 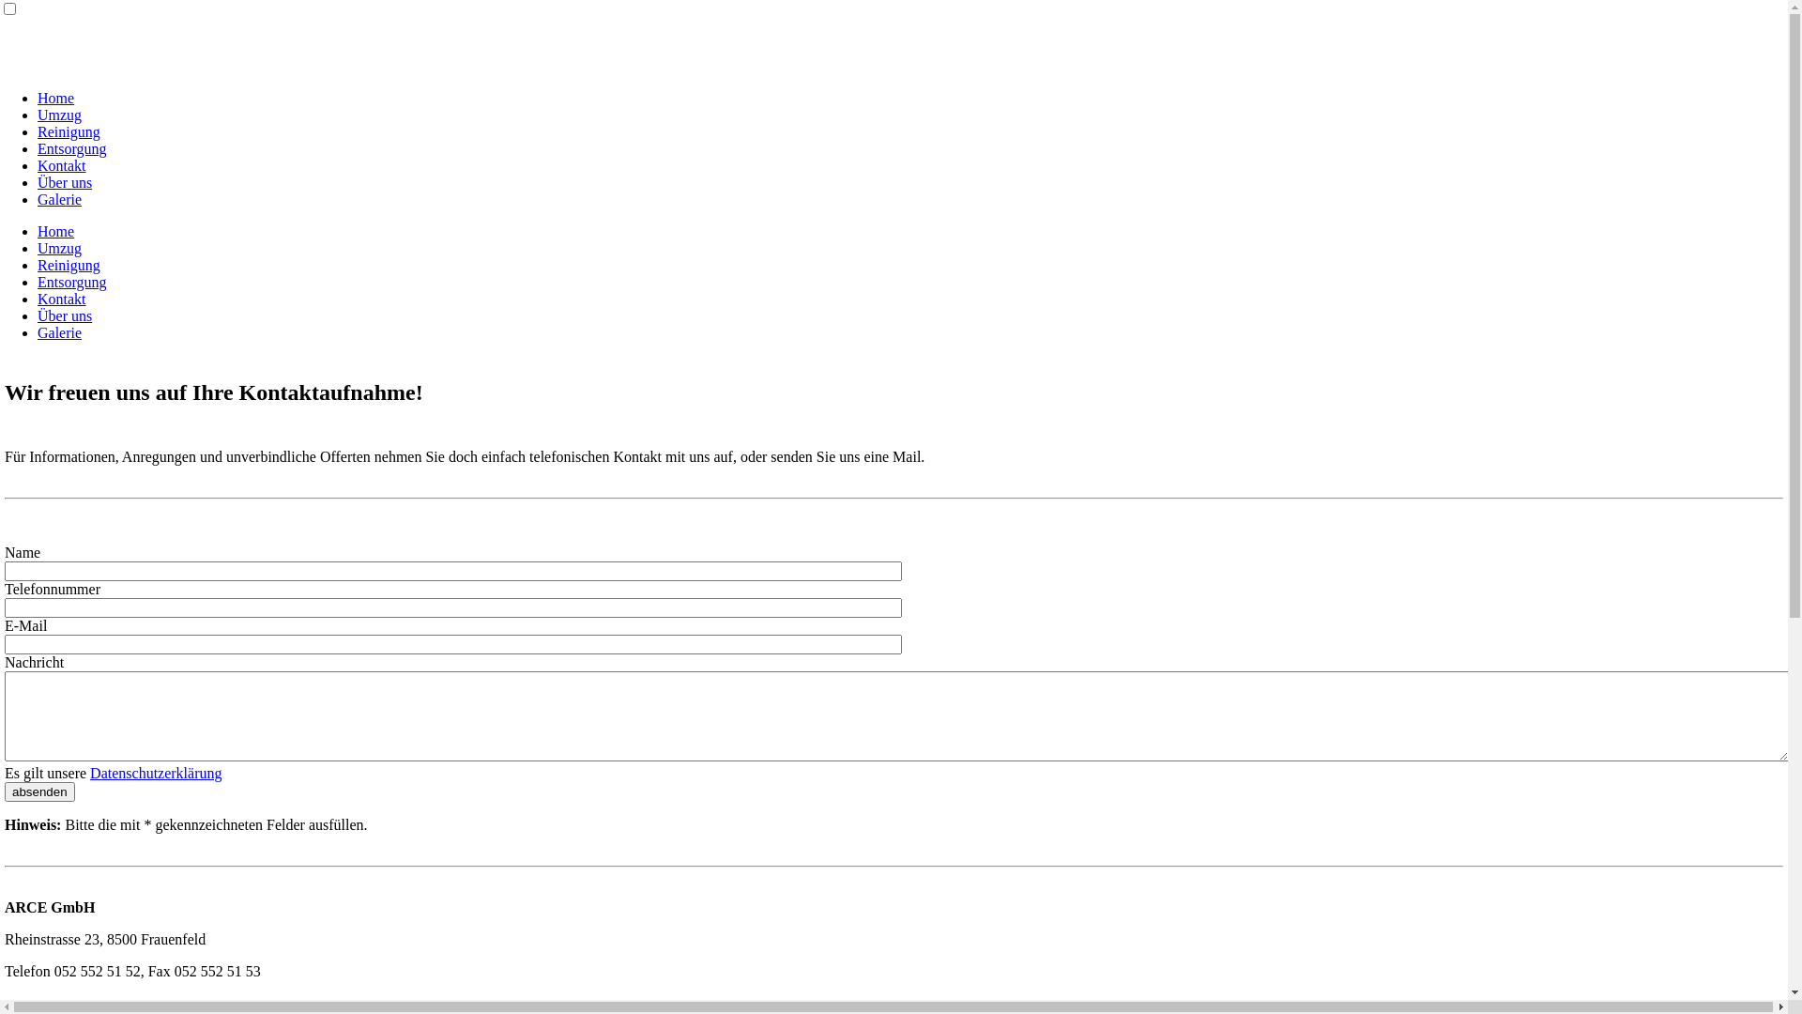 What do you see at coordinates (69, 265) in the screenshot?
I see `Reinigung` at bounding box center [69, 265].